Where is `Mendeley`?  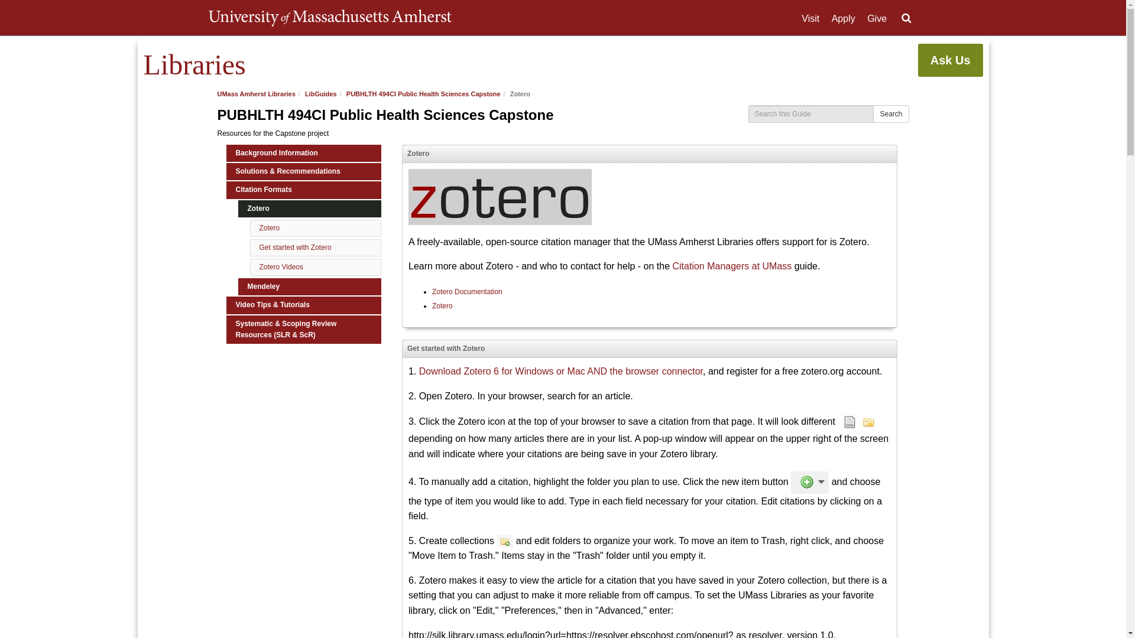 Mendeley is located at coordinates (309, 287).